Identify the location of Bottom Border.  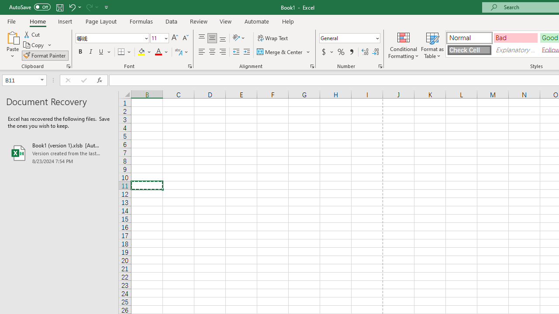
(121, 52).